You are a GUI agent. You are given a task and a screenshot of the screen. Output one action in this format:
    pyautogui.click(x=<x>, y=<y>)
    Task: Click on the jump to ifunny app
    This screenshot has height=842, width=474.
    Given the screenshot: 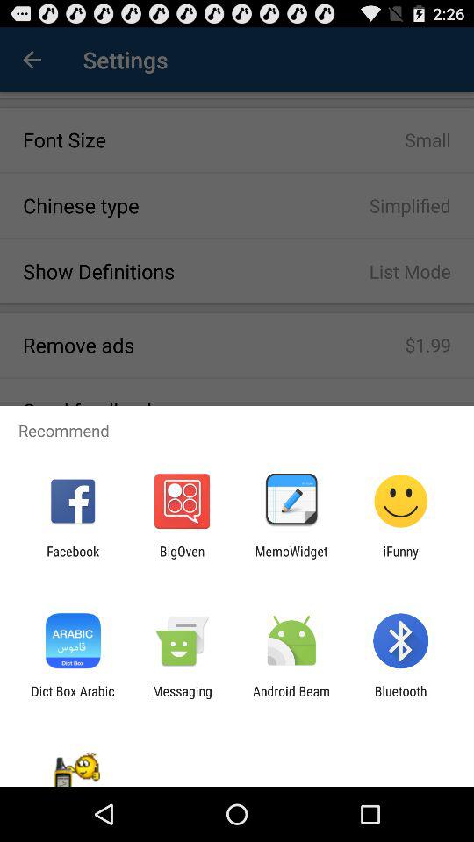 What is the action you would take?
    pyautogui.click(x=400, y=559)
    